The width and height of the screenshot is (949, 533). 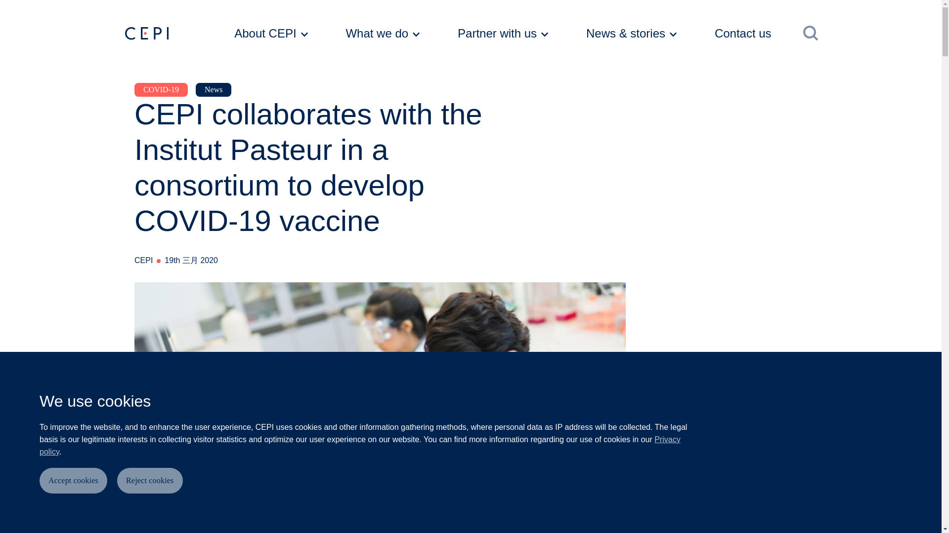 What do you see at coordinates (271, 34) in the screenshot?
I see `About CEPI` at bounding box center [271, 34].